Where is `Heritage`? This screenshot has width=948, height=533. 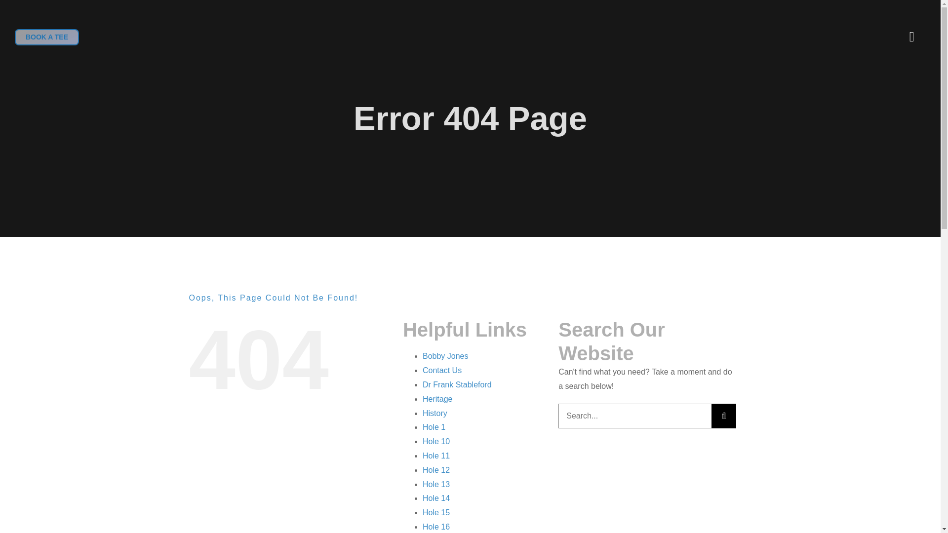 Heritage is located at coordinates (437, 399).